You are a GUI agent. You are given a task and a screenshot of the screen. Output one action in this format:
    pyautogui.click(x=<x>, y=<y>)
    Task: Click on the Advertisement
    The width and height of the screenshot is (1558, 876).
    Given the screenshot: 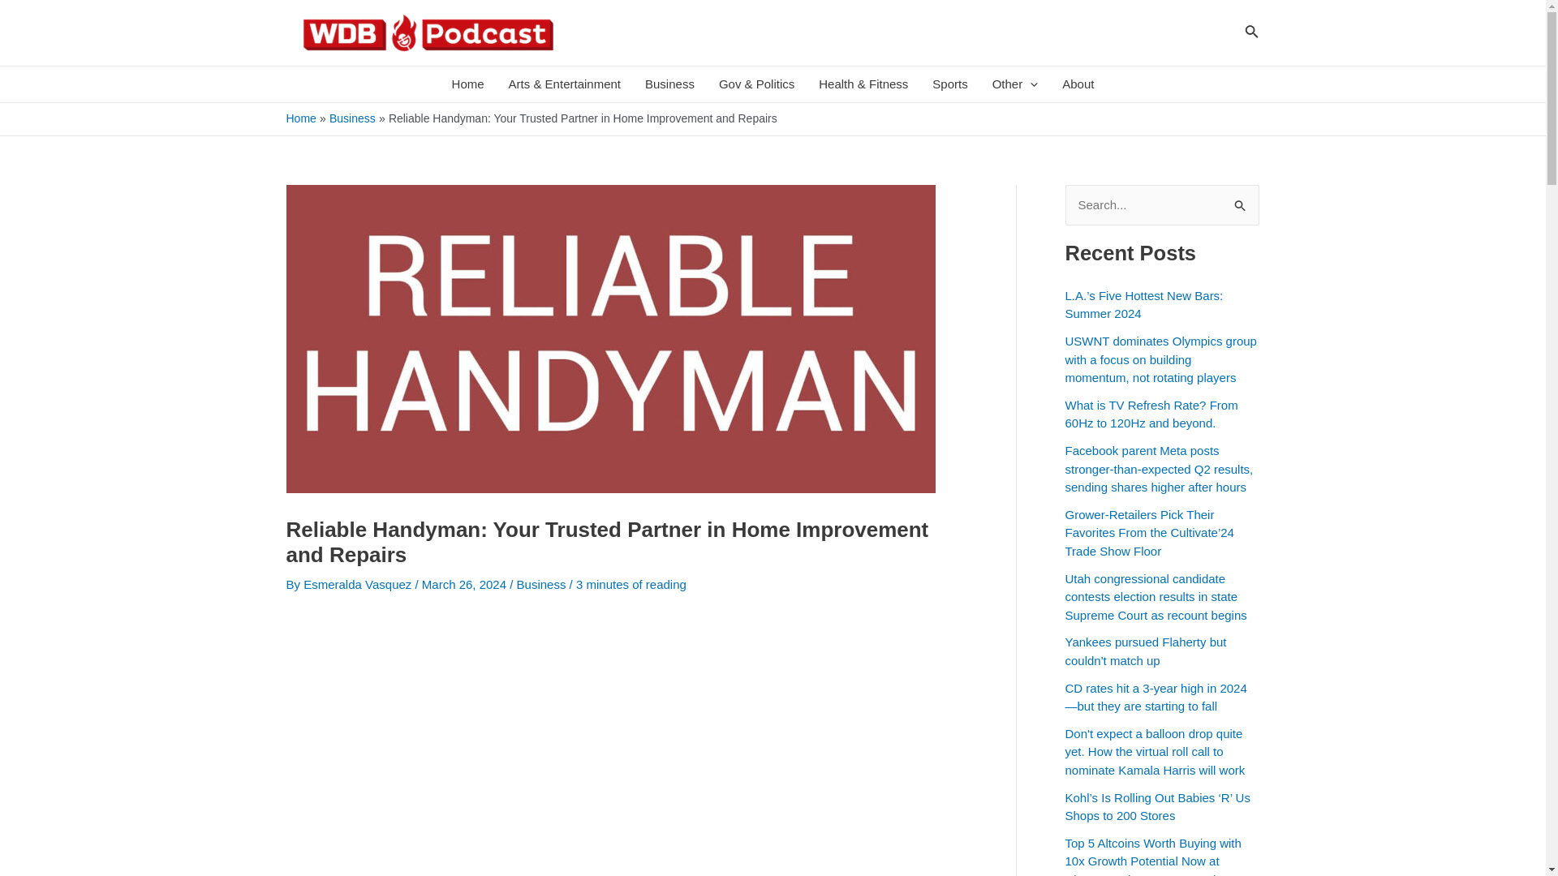 What is the action you would take?
    pyautogui.click(x=625, y=870)
    